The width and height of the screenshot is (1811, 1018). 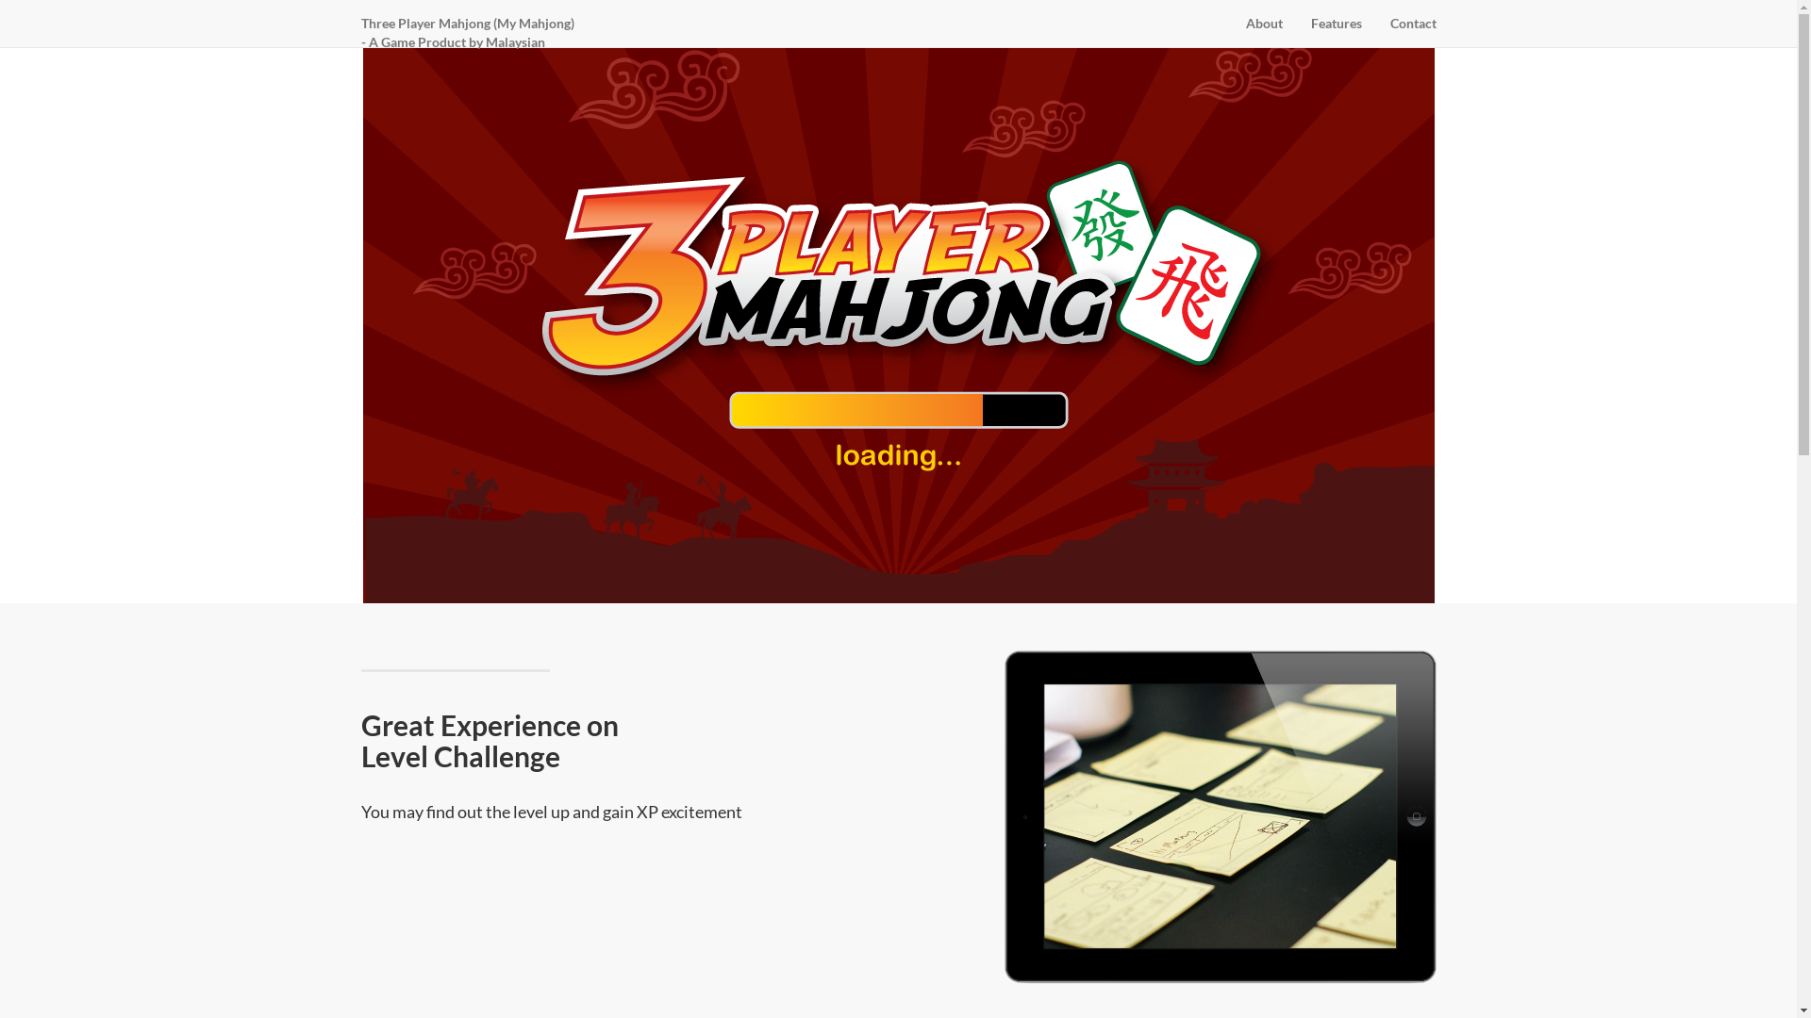 I want to click on Contact, so click(x=1413, y=24).